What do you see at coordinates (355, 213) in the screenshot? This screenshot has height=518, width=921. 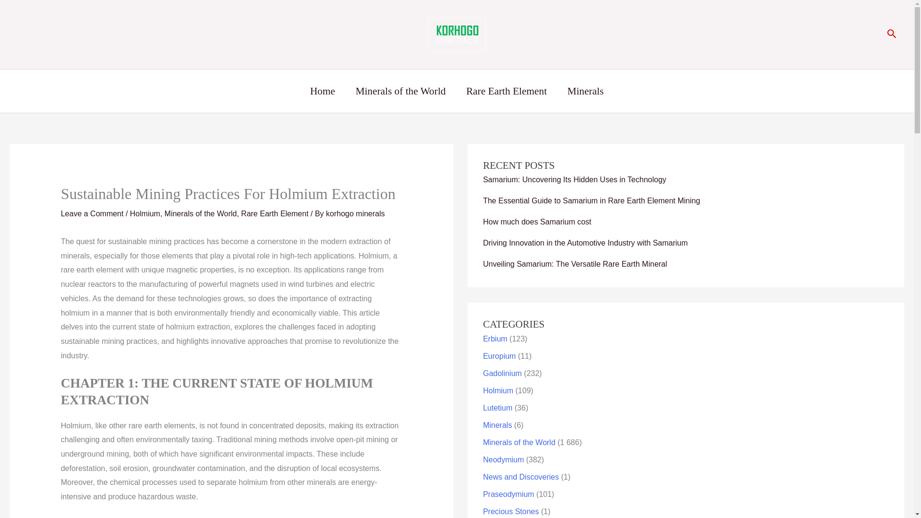 I see `korhogo minerals` at bounding box center [355, 213].